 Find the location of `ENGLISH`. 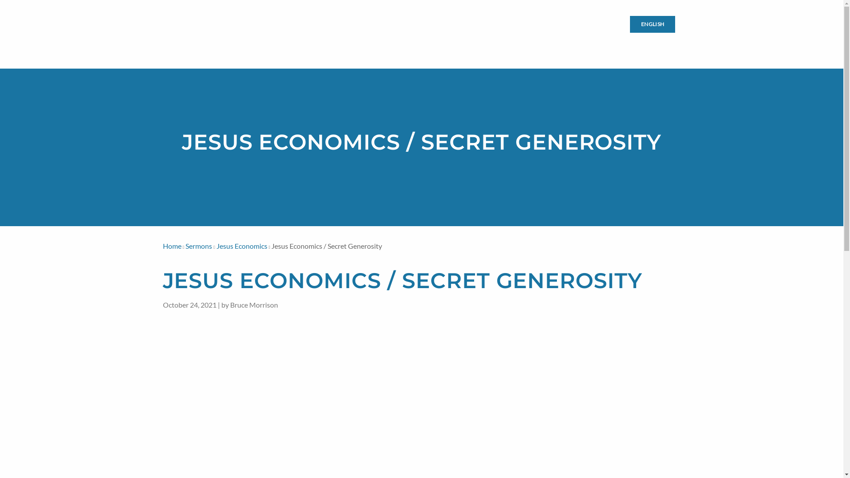

ENGLISH is located at coordinates (653, 24).